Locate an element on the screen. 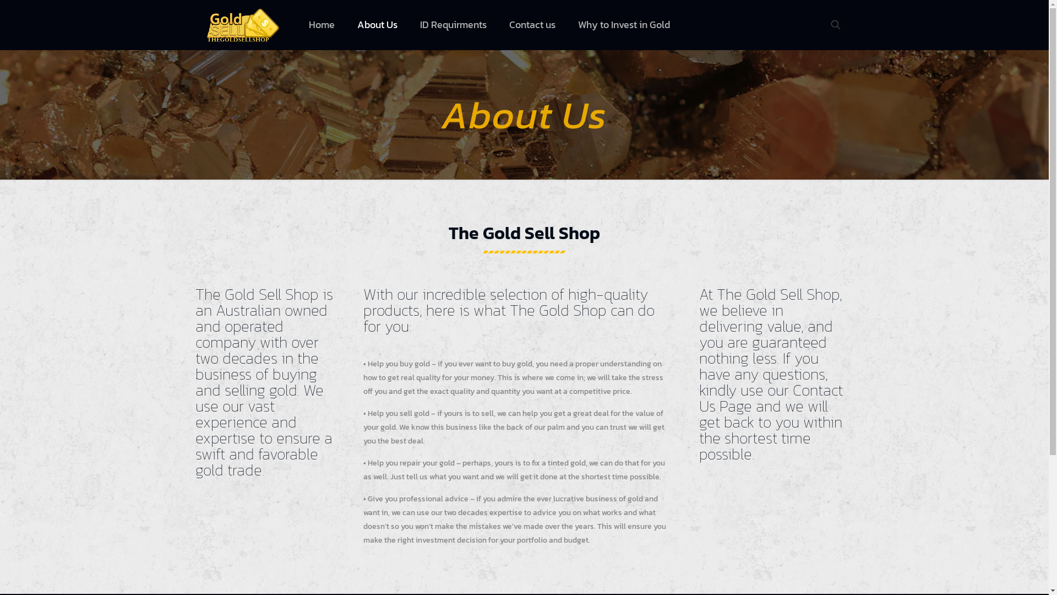  Why to Invest in Gold is located at coordinates (624, 25).